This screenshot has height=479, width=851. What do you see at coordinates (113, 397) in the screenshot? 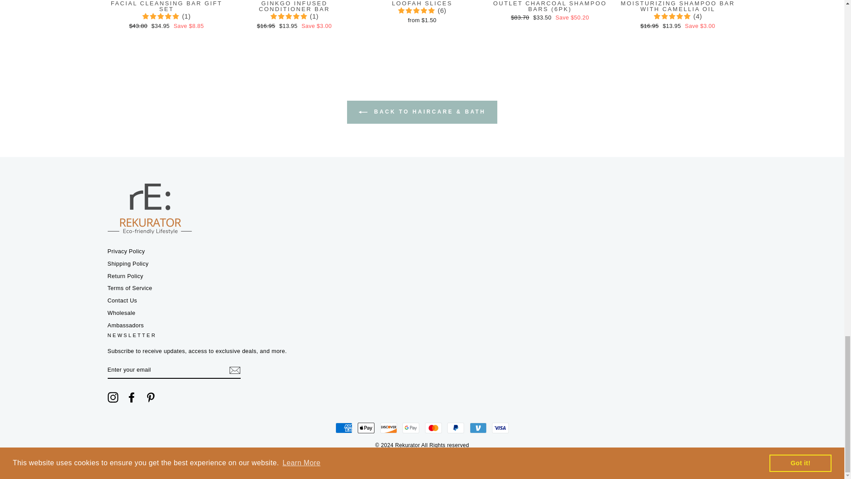
I see `Rekurator on Instagram` at bounding box center [113, 397].